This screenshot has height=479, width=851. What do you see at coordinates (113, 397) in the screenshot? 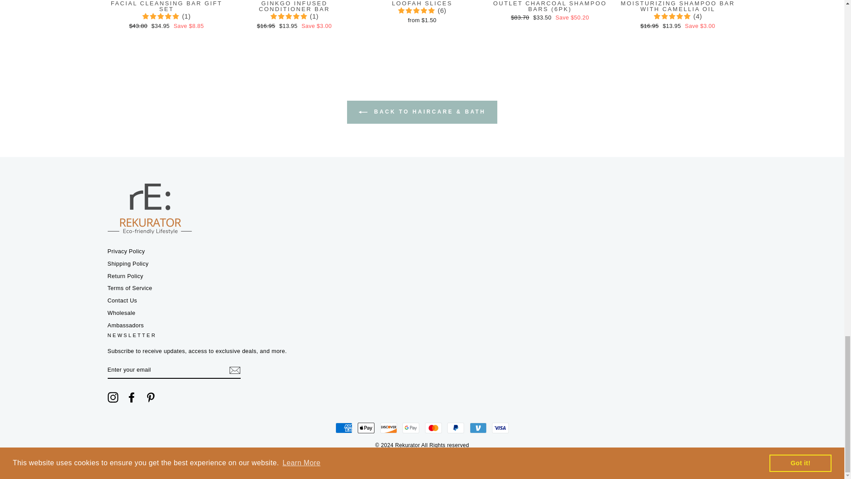
I see `Rekurator on Instagram` at bounding box center [113, 397].